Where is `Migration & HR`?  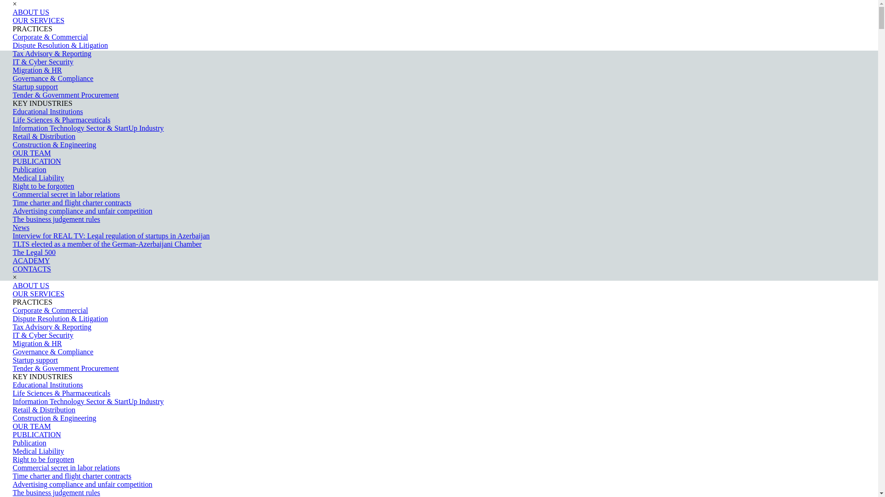 Migration & HR is located at coordinates (38, 70).